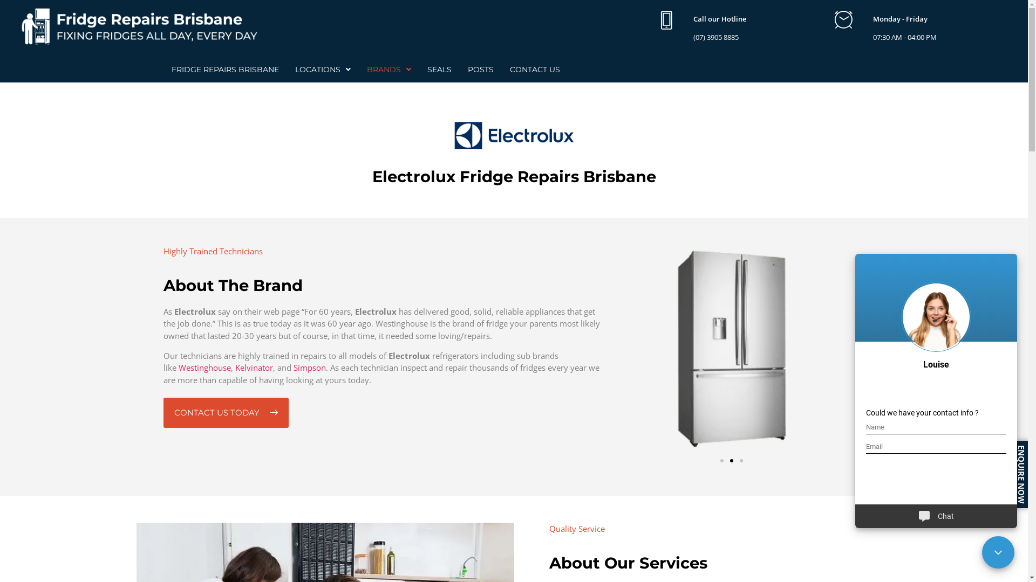 Image resolution: width=1036 pixels, height=582 pixels. What do you see at coordinates (323, 70) in the screenshot?
I see `LOCATIONS` at bounding box center [323, 70].